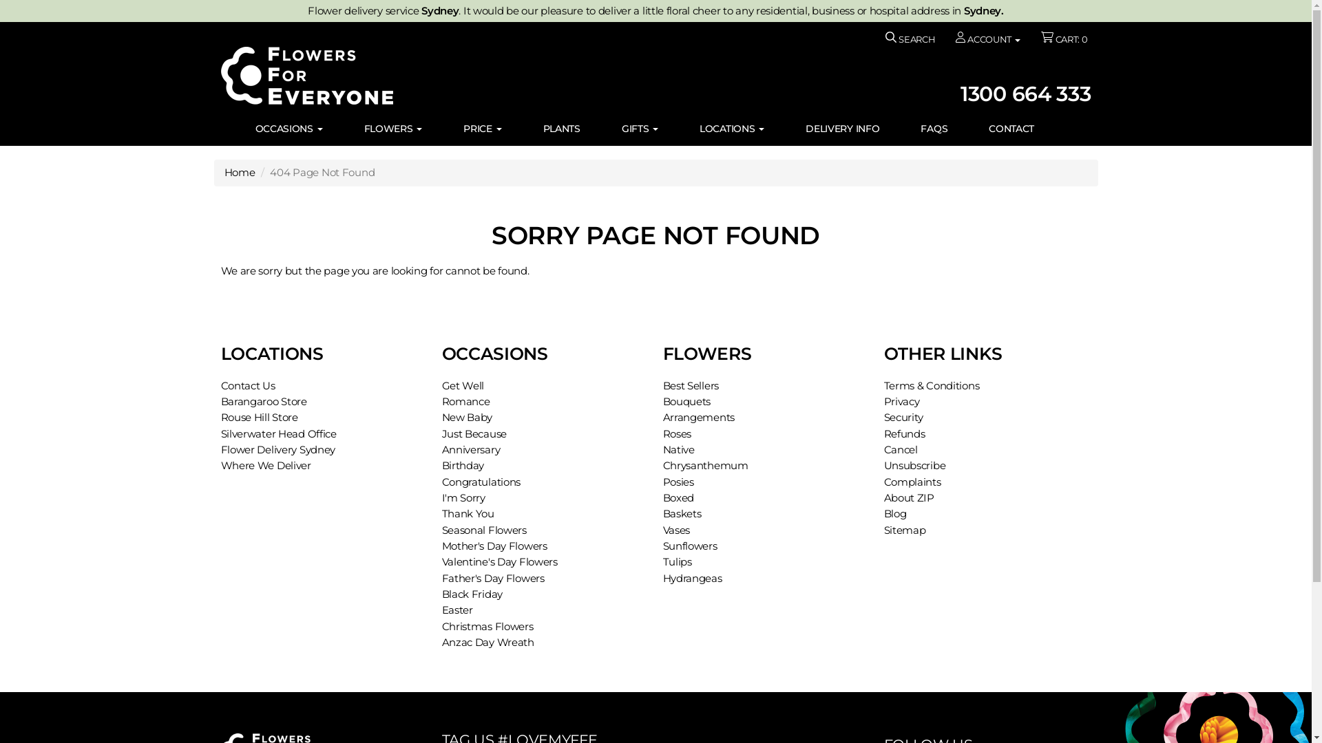 The height and width of the screenshot is (743, 1322). Describe the element at coordinates (910, 40) in the screenshot. I see `SEARCH` at that location.